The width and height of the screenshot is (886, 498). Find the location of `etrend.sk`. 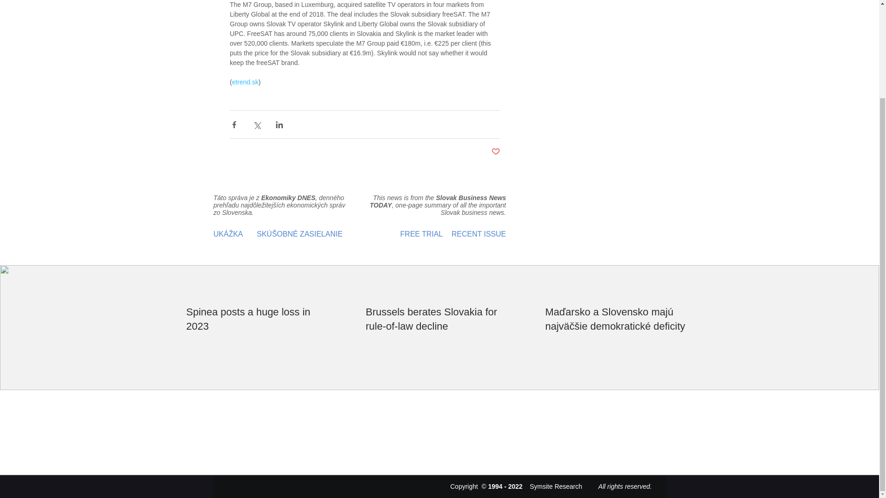

etrend.sk is located at coordinates (245, 82).